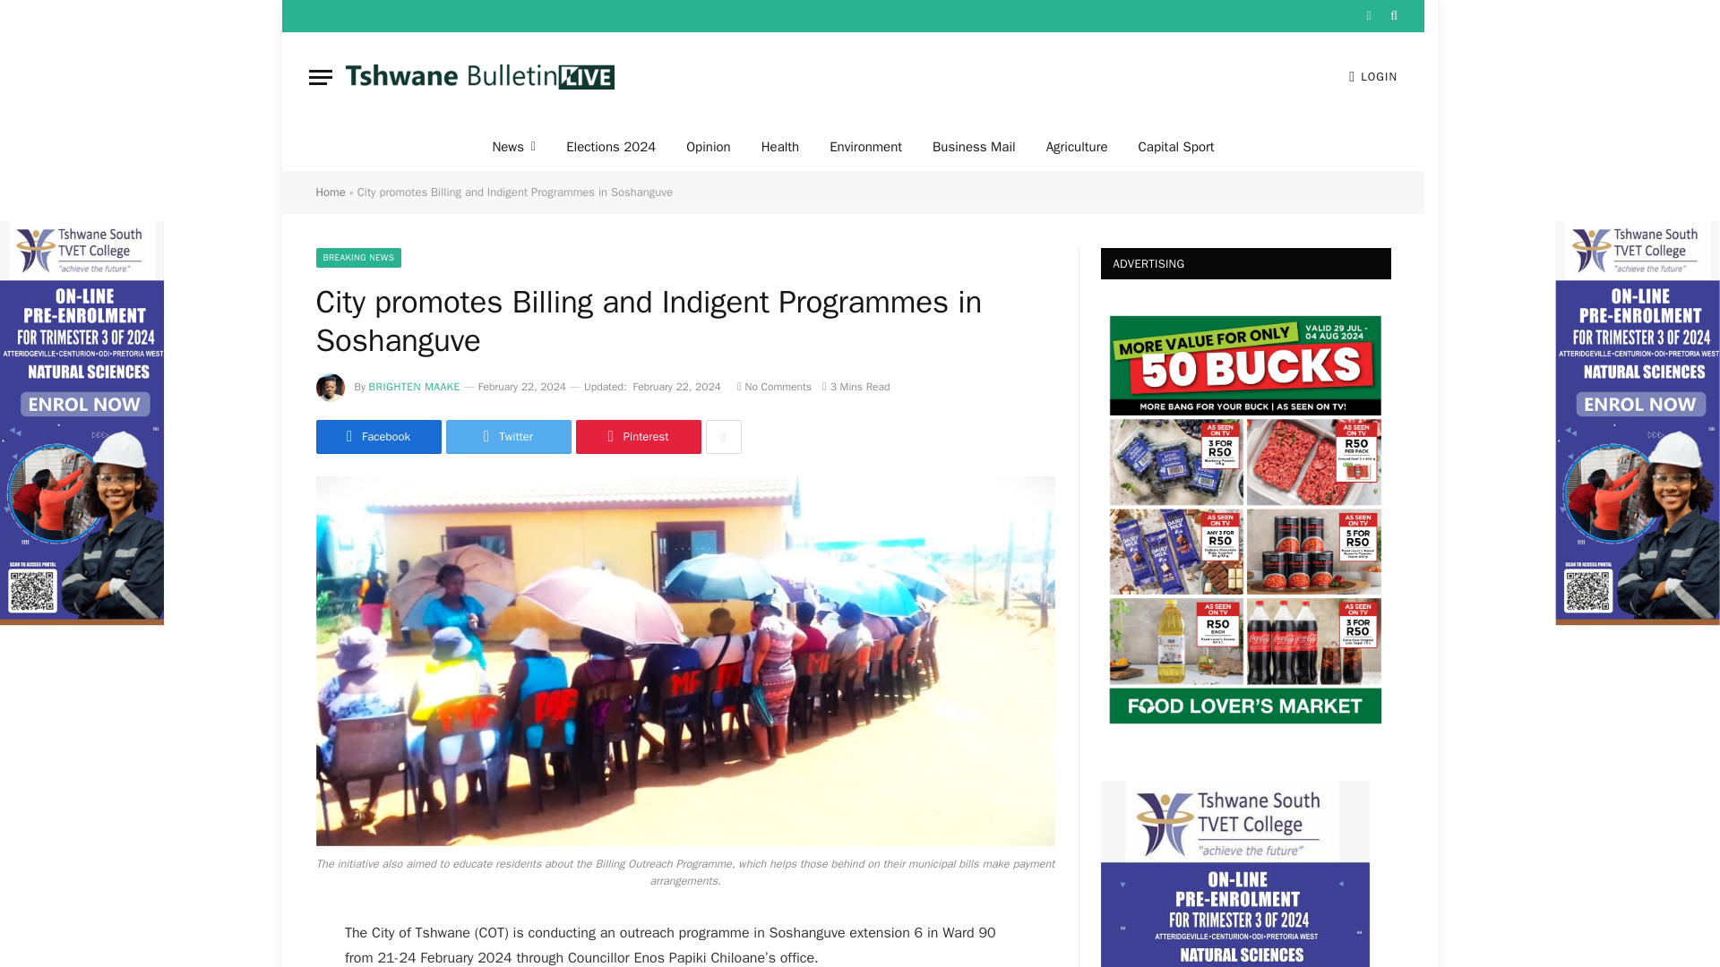 The height and width of the screenshot is (967, 1720). I want to click on No Comments, so click(774, 387).